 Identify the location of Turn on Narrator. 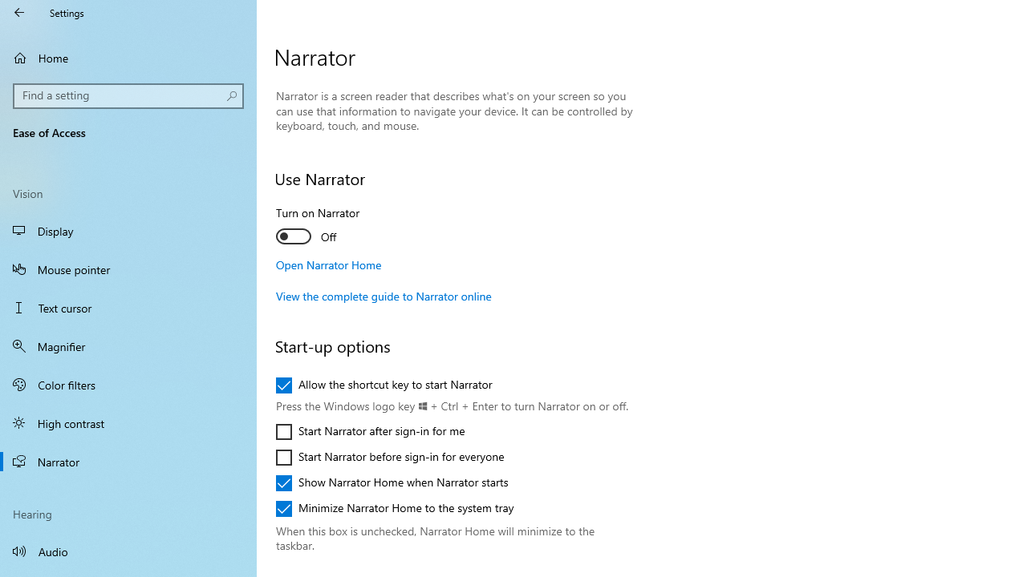
(335, 228).